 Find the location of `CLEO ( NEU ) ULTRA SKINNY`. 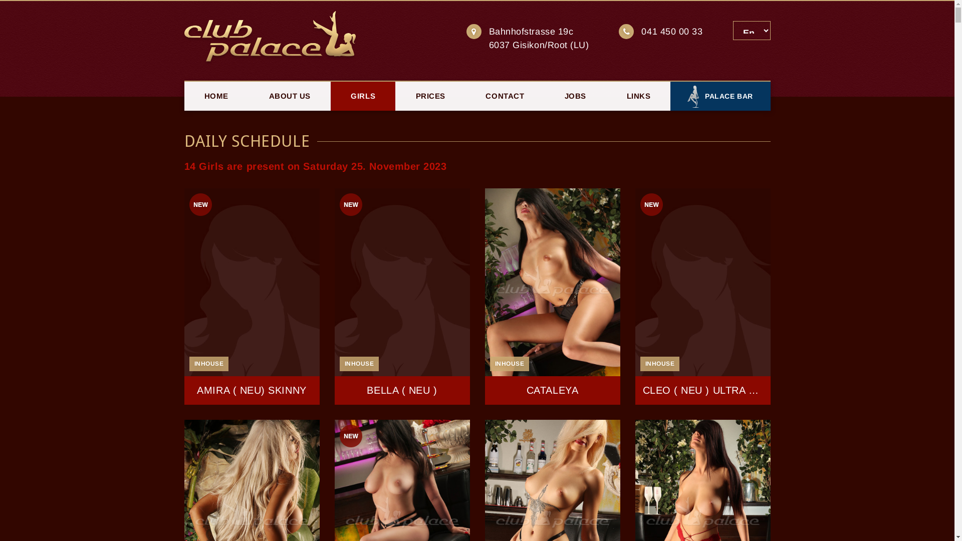

CLEO ( NEU ) ULTRA SKINNY is located at coordinates (703, 297).